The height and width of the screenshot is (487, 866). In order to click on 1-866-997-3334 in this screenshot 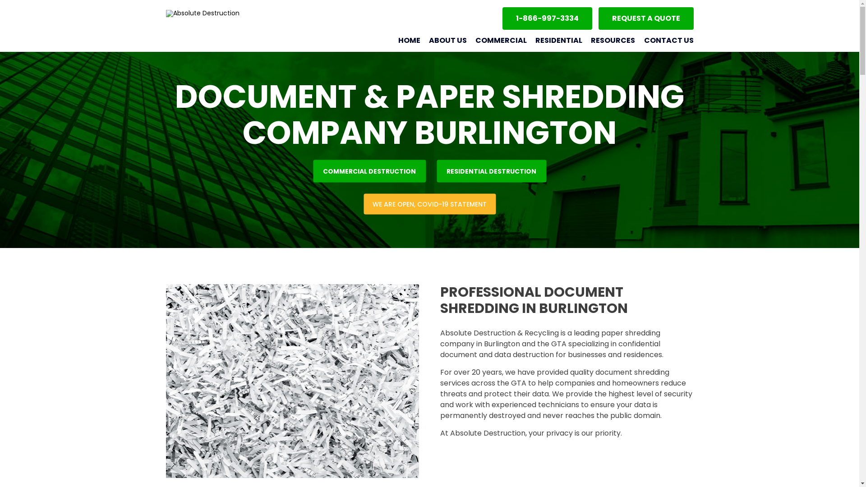, I will do `click(548, 18)`.